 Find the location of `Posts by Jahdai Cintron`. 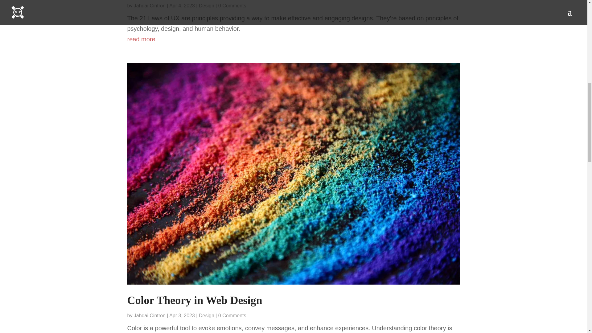

Posts by Jahdai Cintron is located at coordinates (150, 6).